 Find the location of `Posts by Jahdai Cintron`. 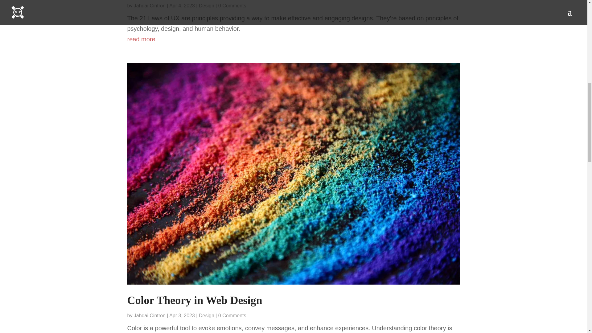

Posts by Jahdai Cintron is located at coordinates (150, 6).